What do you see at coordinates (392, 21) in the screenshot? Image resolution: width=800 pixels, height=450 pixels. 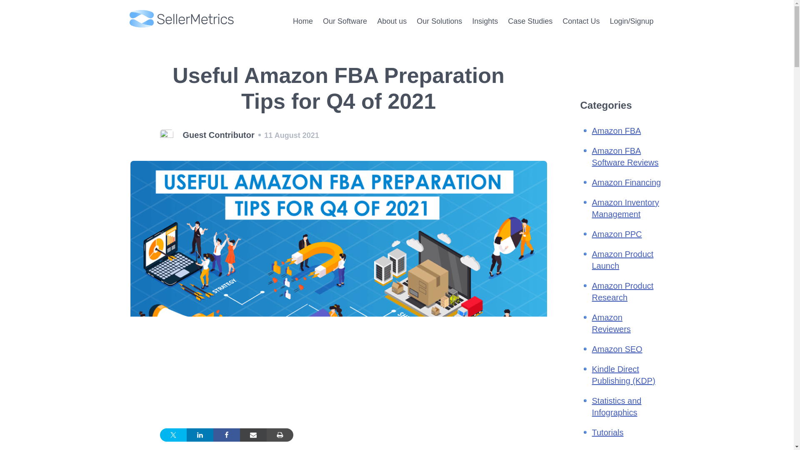 I see `About us` at bounding box center [392, 21].